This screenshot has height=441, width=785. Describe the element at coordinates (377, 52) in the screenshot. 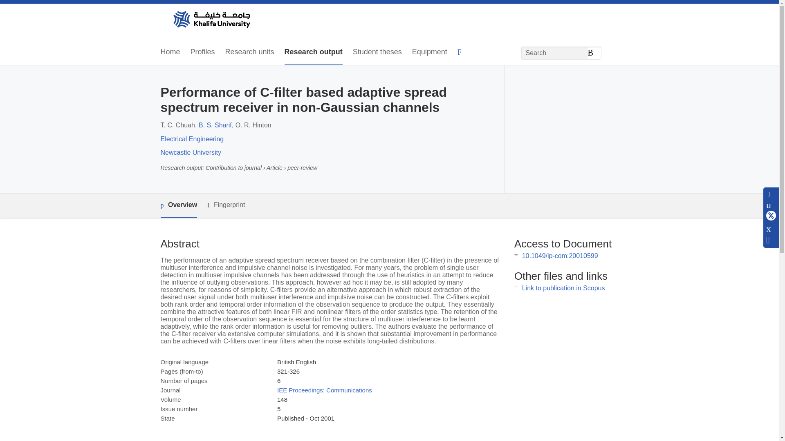

I see `Student theses` at that location.